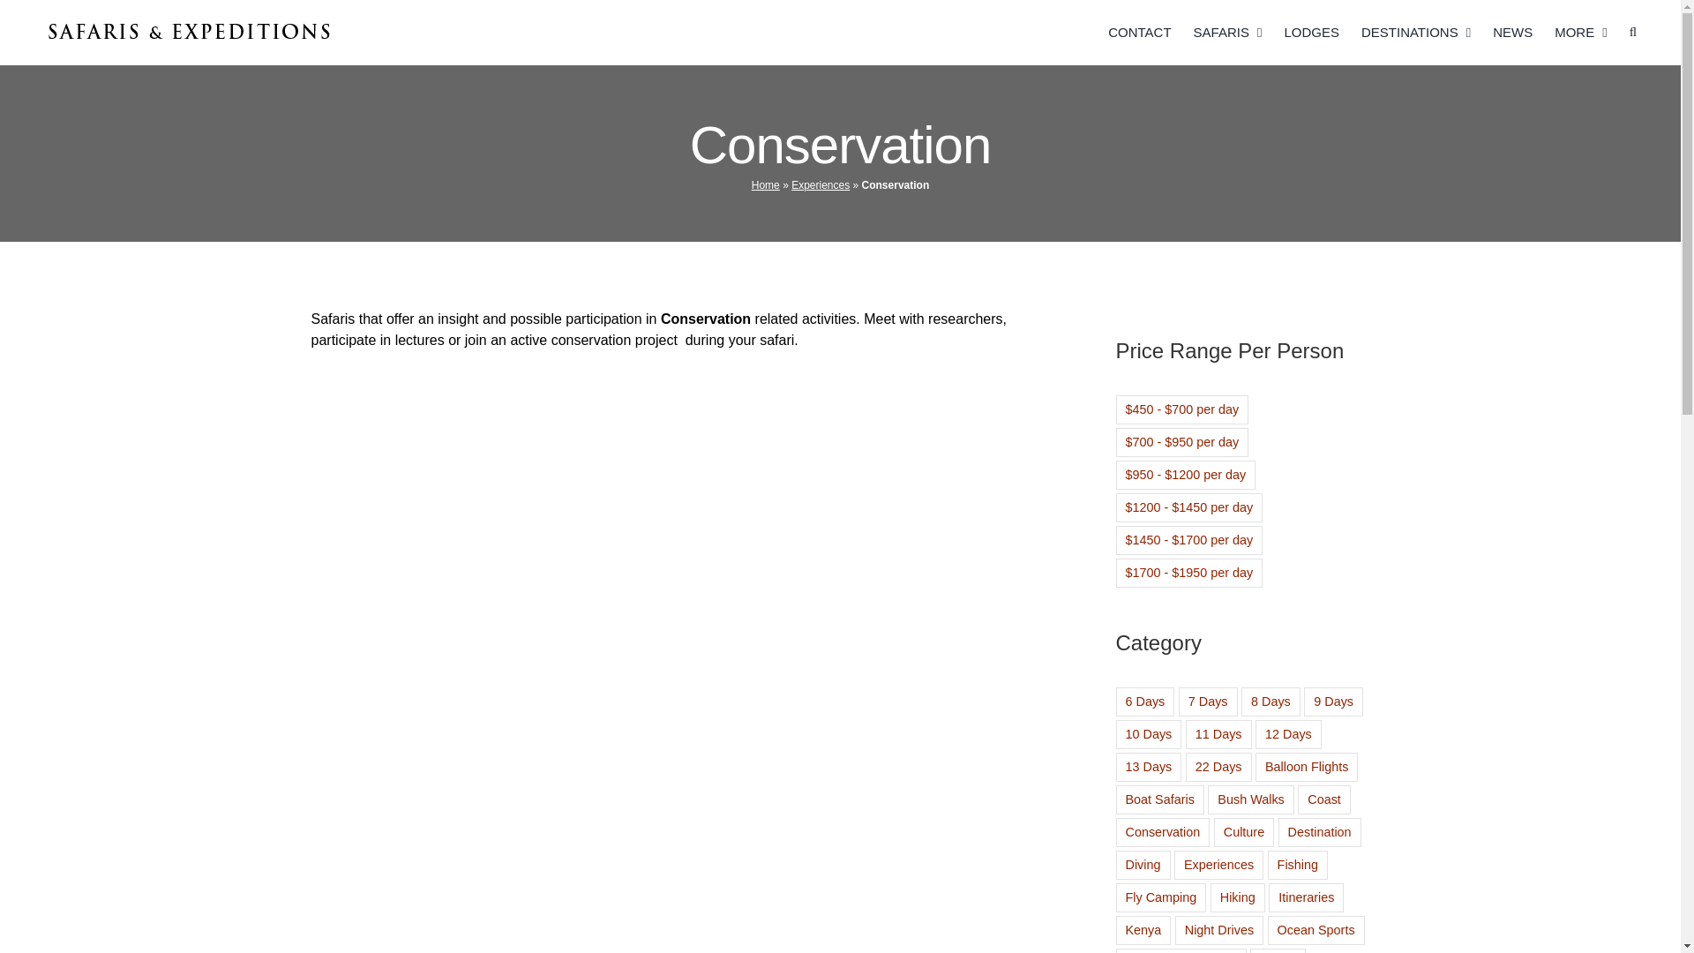 The image size is (1694, 953). I want to click on Sample Safaris, so click(1228, 32).